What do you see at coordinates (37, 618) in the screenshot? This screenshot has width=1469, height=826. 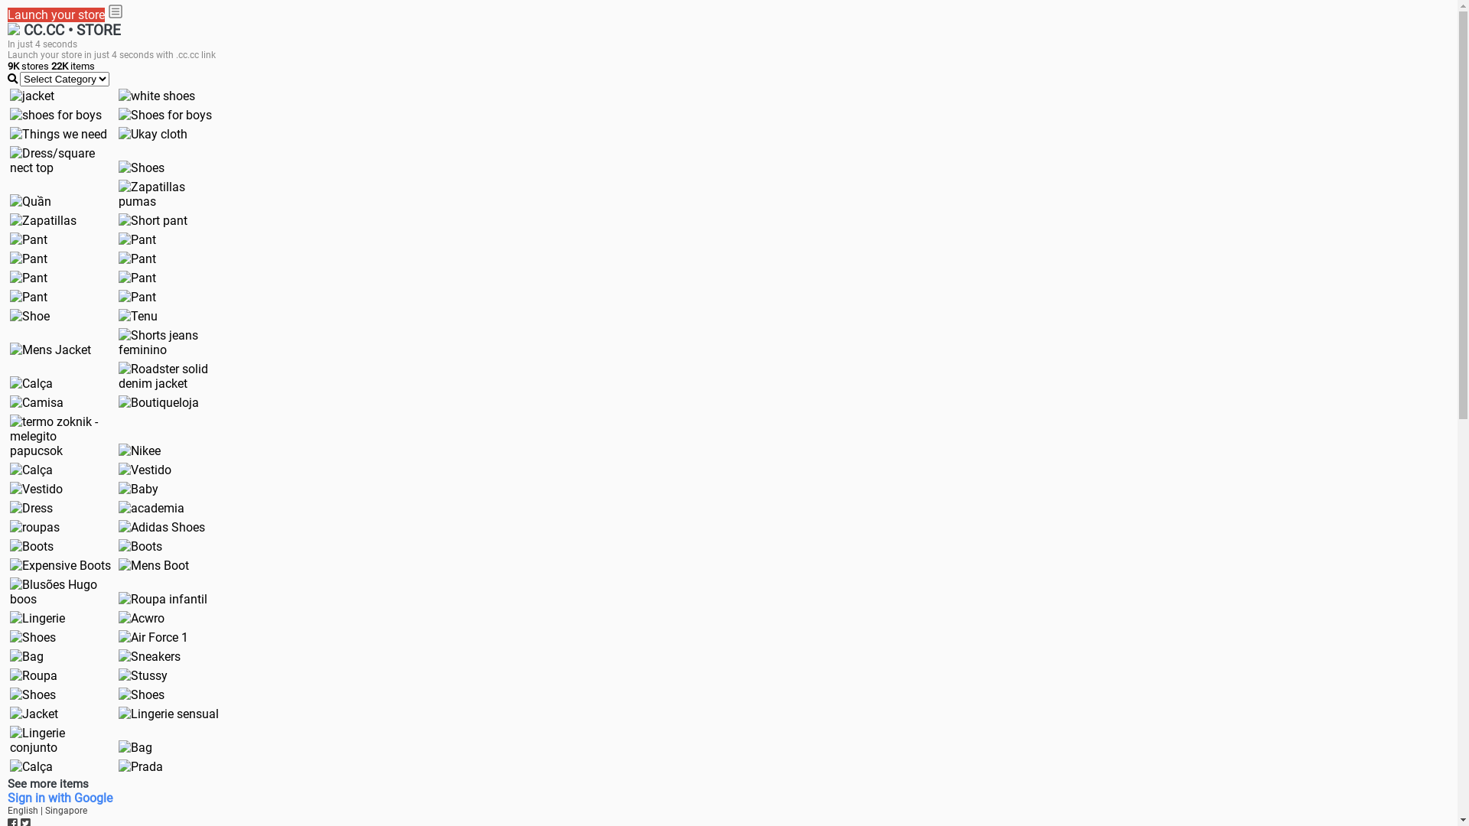 I see `Lingerie` at bounding box center [37, 618].